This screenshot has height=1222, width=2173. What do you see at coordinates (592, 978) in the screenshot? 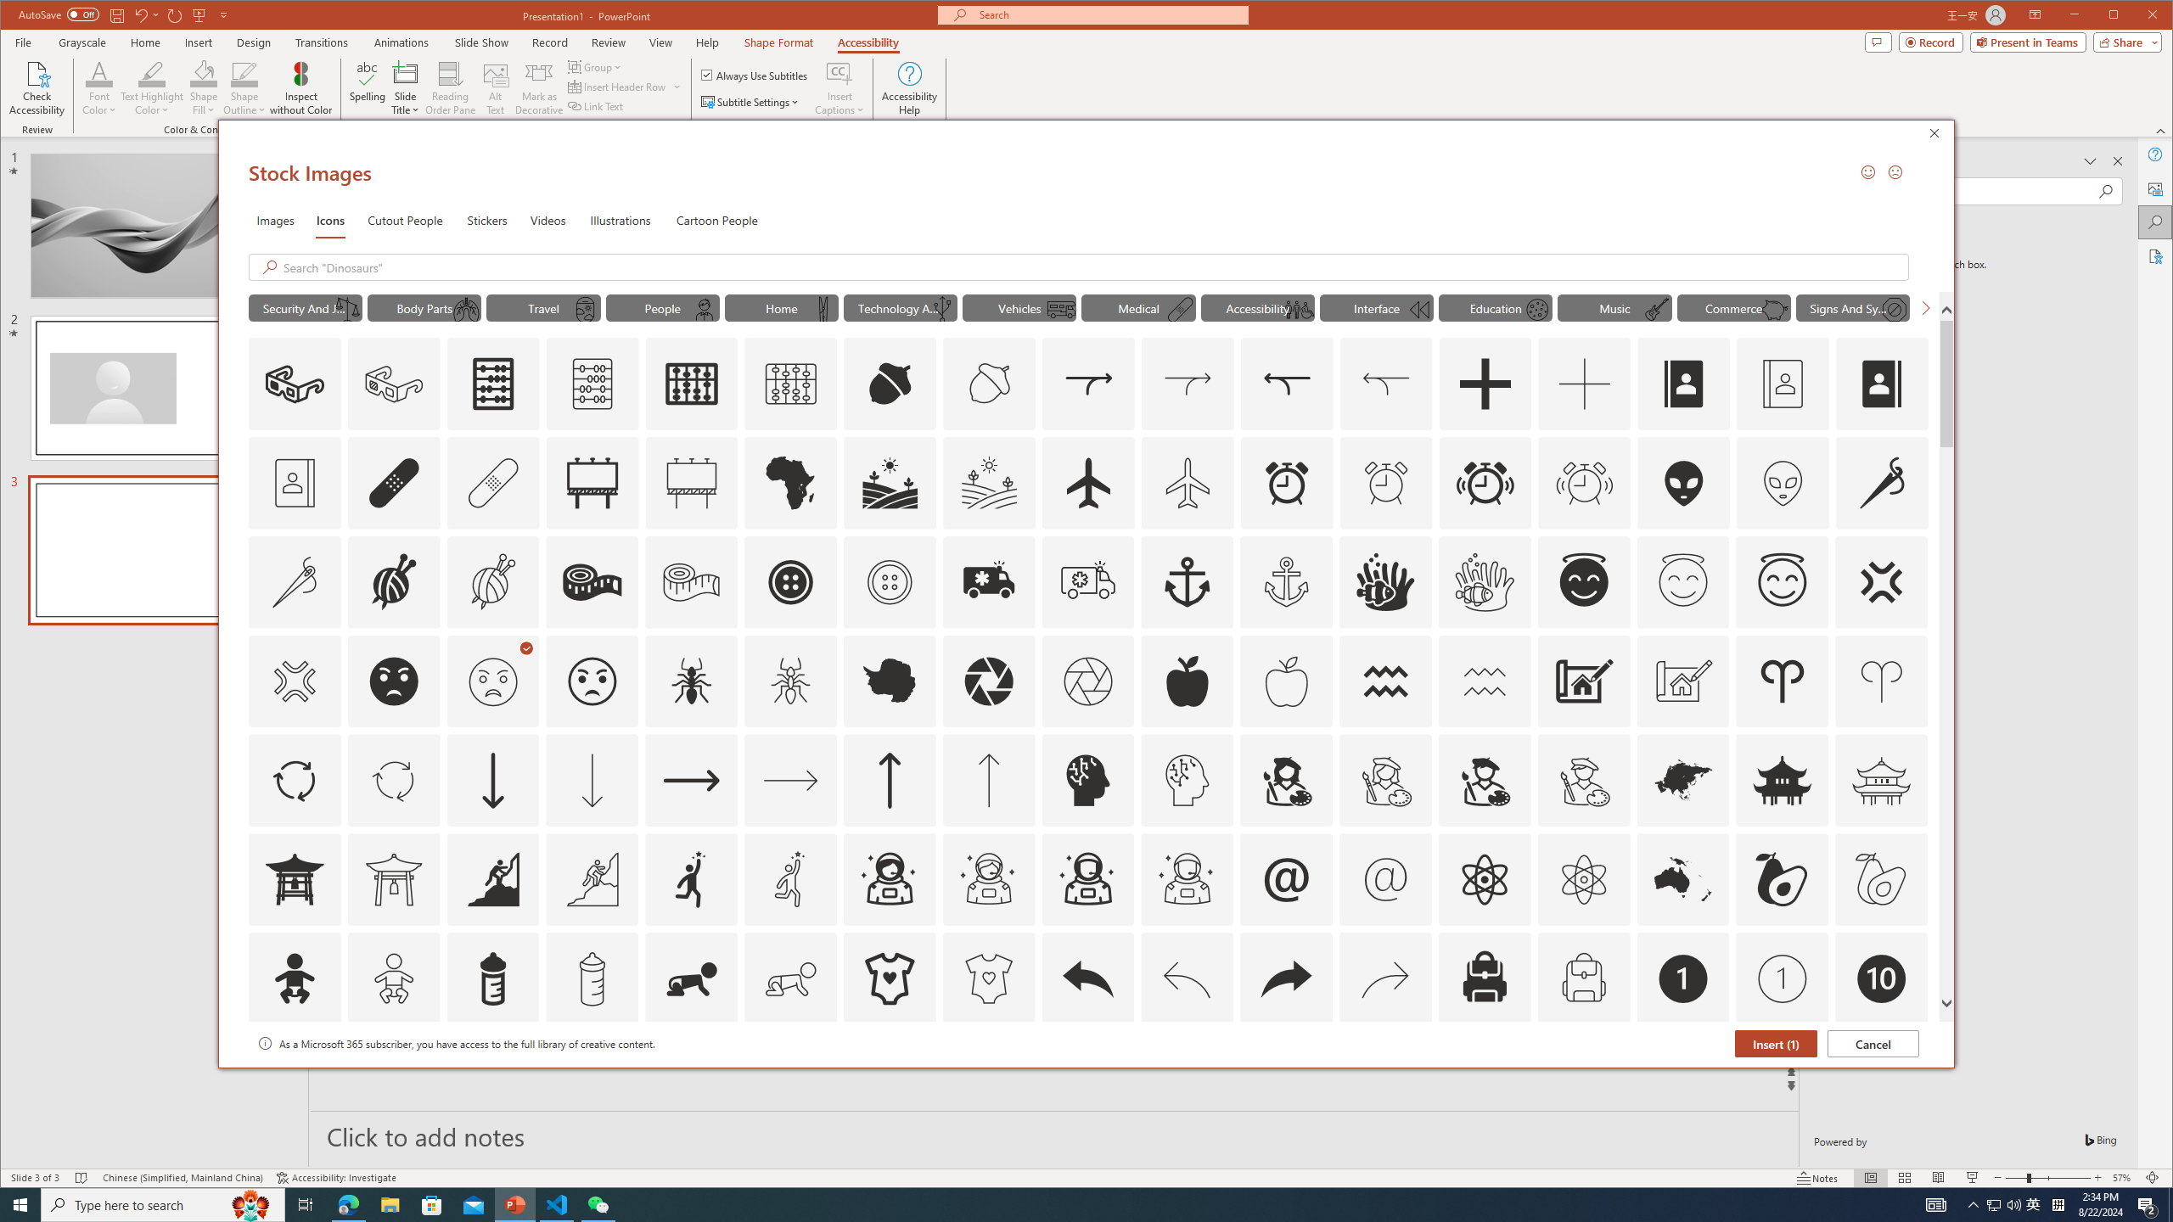
I see `AutomationID: Icons_BabyBottle_M` at bounding box center [592, 978].